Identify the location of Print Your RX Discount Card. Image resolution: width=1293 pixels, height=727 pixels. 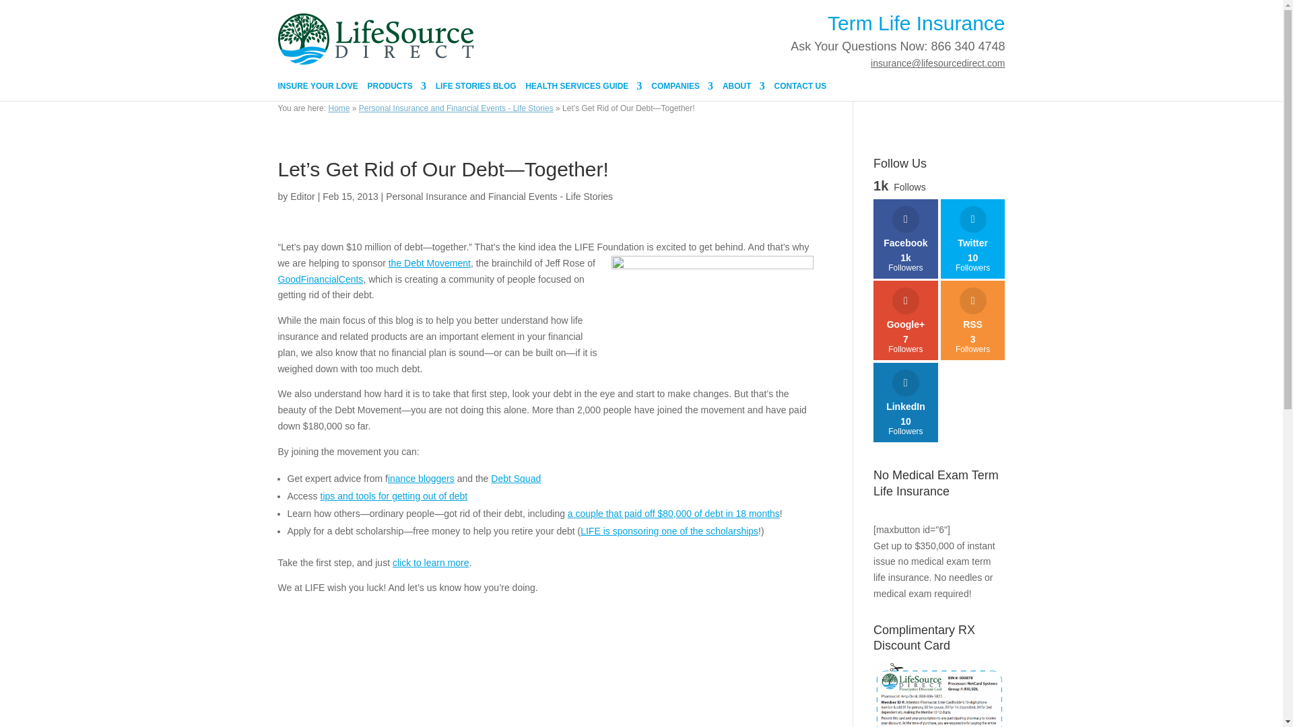
(939, 693).